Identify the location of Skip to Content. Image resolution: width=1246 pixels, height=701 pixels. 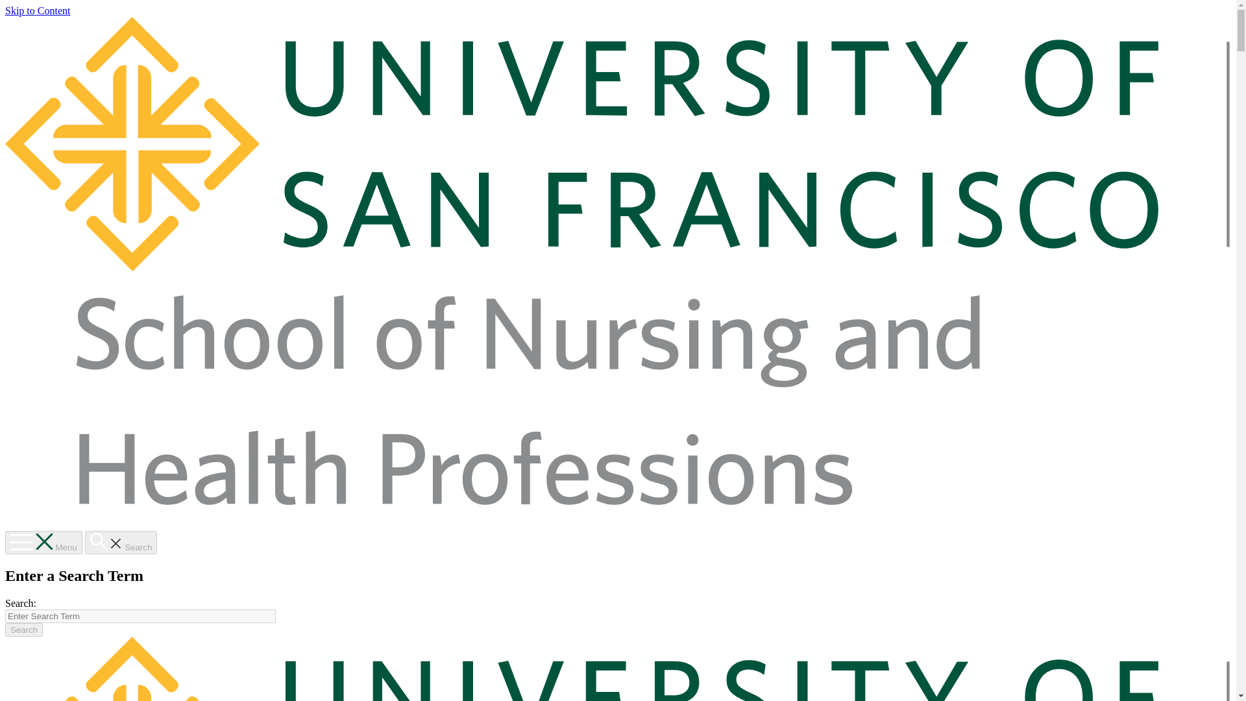
(37, 10).